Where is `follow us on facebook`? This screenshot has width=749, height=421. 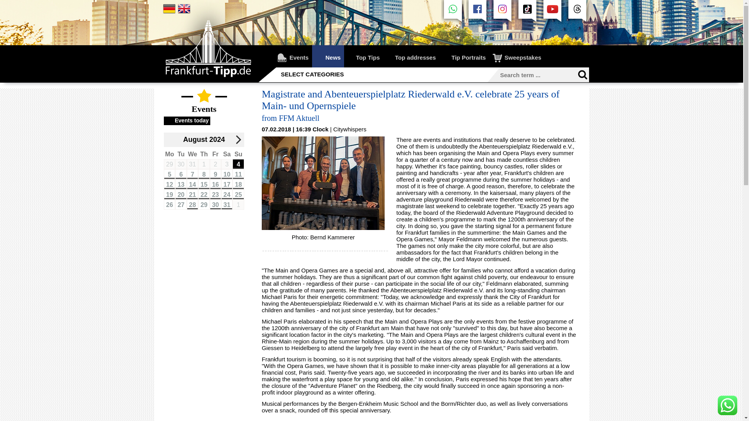
follow us on facebook is located at coordinates (477, 23).